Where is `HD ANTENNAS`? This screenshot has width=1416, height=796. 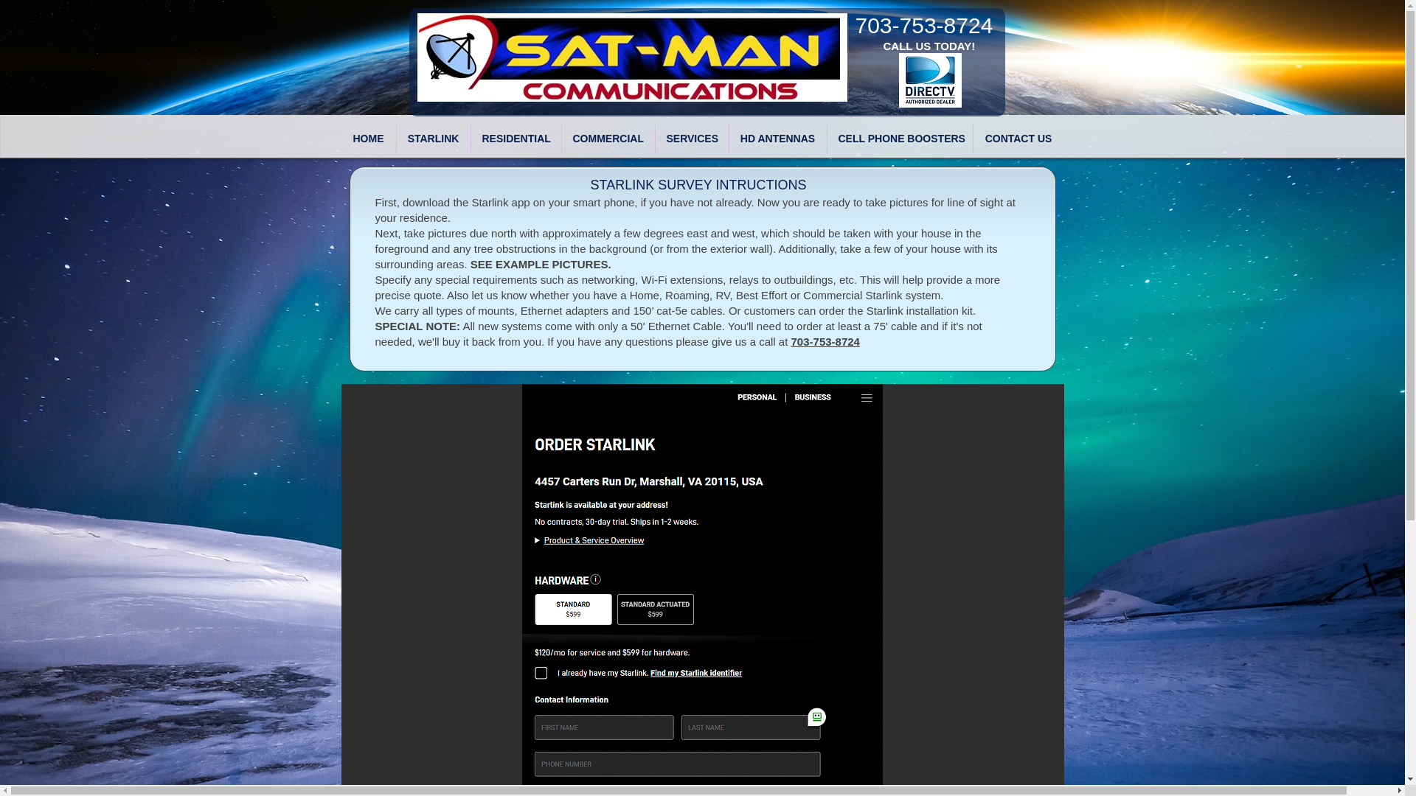 HD ANTENNAS is located at coordinates (777, 139).